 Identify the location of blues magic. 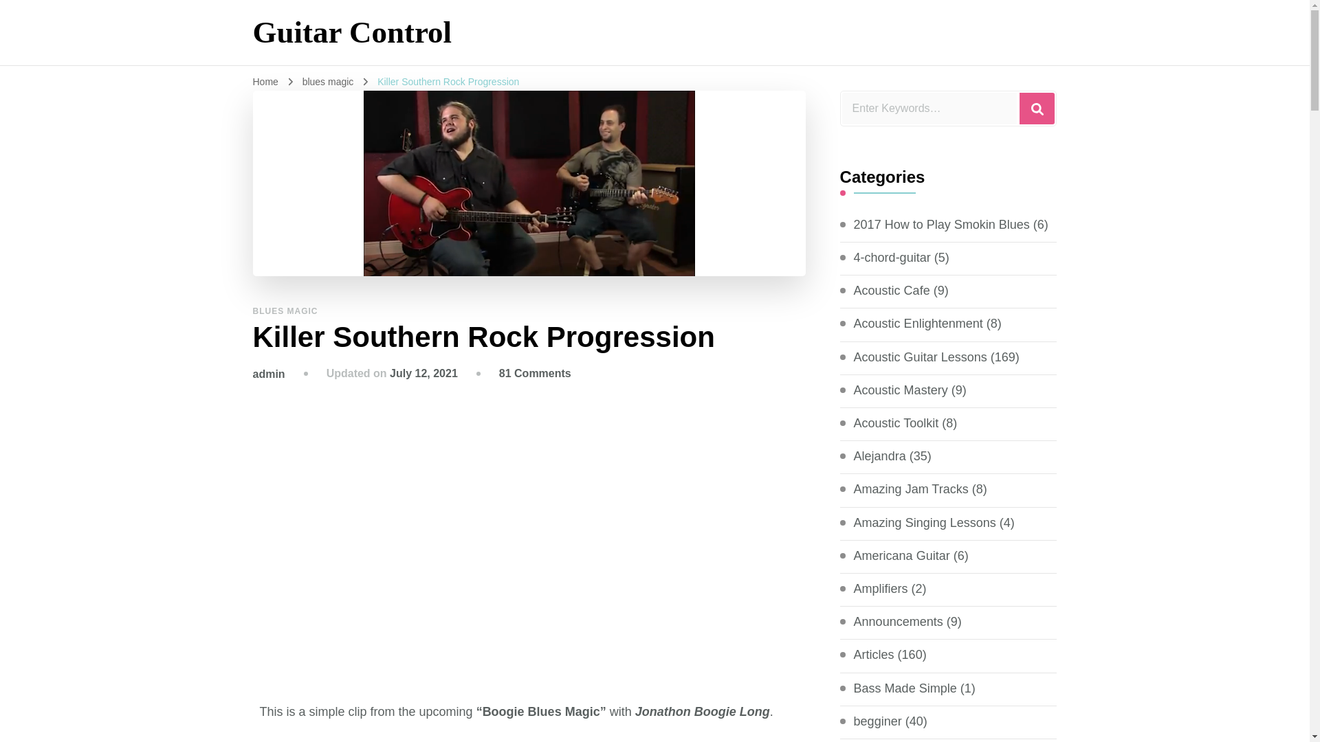
(329, 82).